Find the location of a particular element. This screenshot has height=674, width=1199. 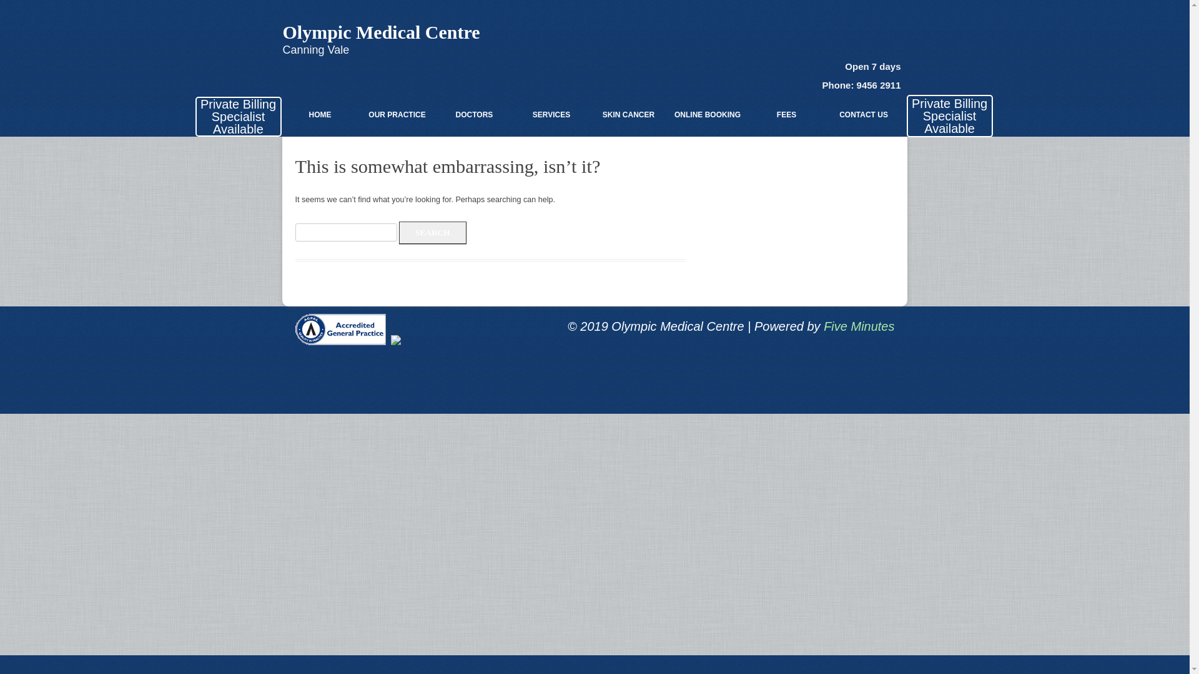

SERVICES is located at coordinates (551, 115).